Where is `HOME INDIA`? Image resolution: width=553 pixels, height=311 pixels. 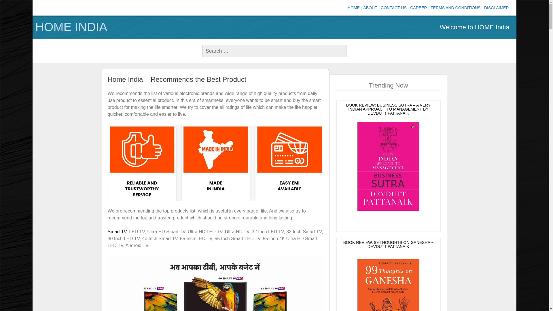 HOME INDIA is located at coordinates (153, 27).